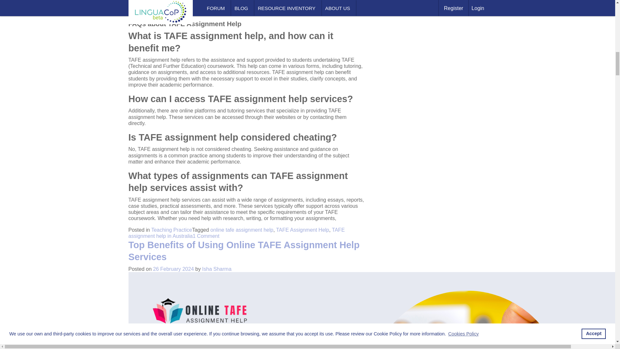 The image size is (620, 349). I want to click on 26 February 2024, so click(173, 269).